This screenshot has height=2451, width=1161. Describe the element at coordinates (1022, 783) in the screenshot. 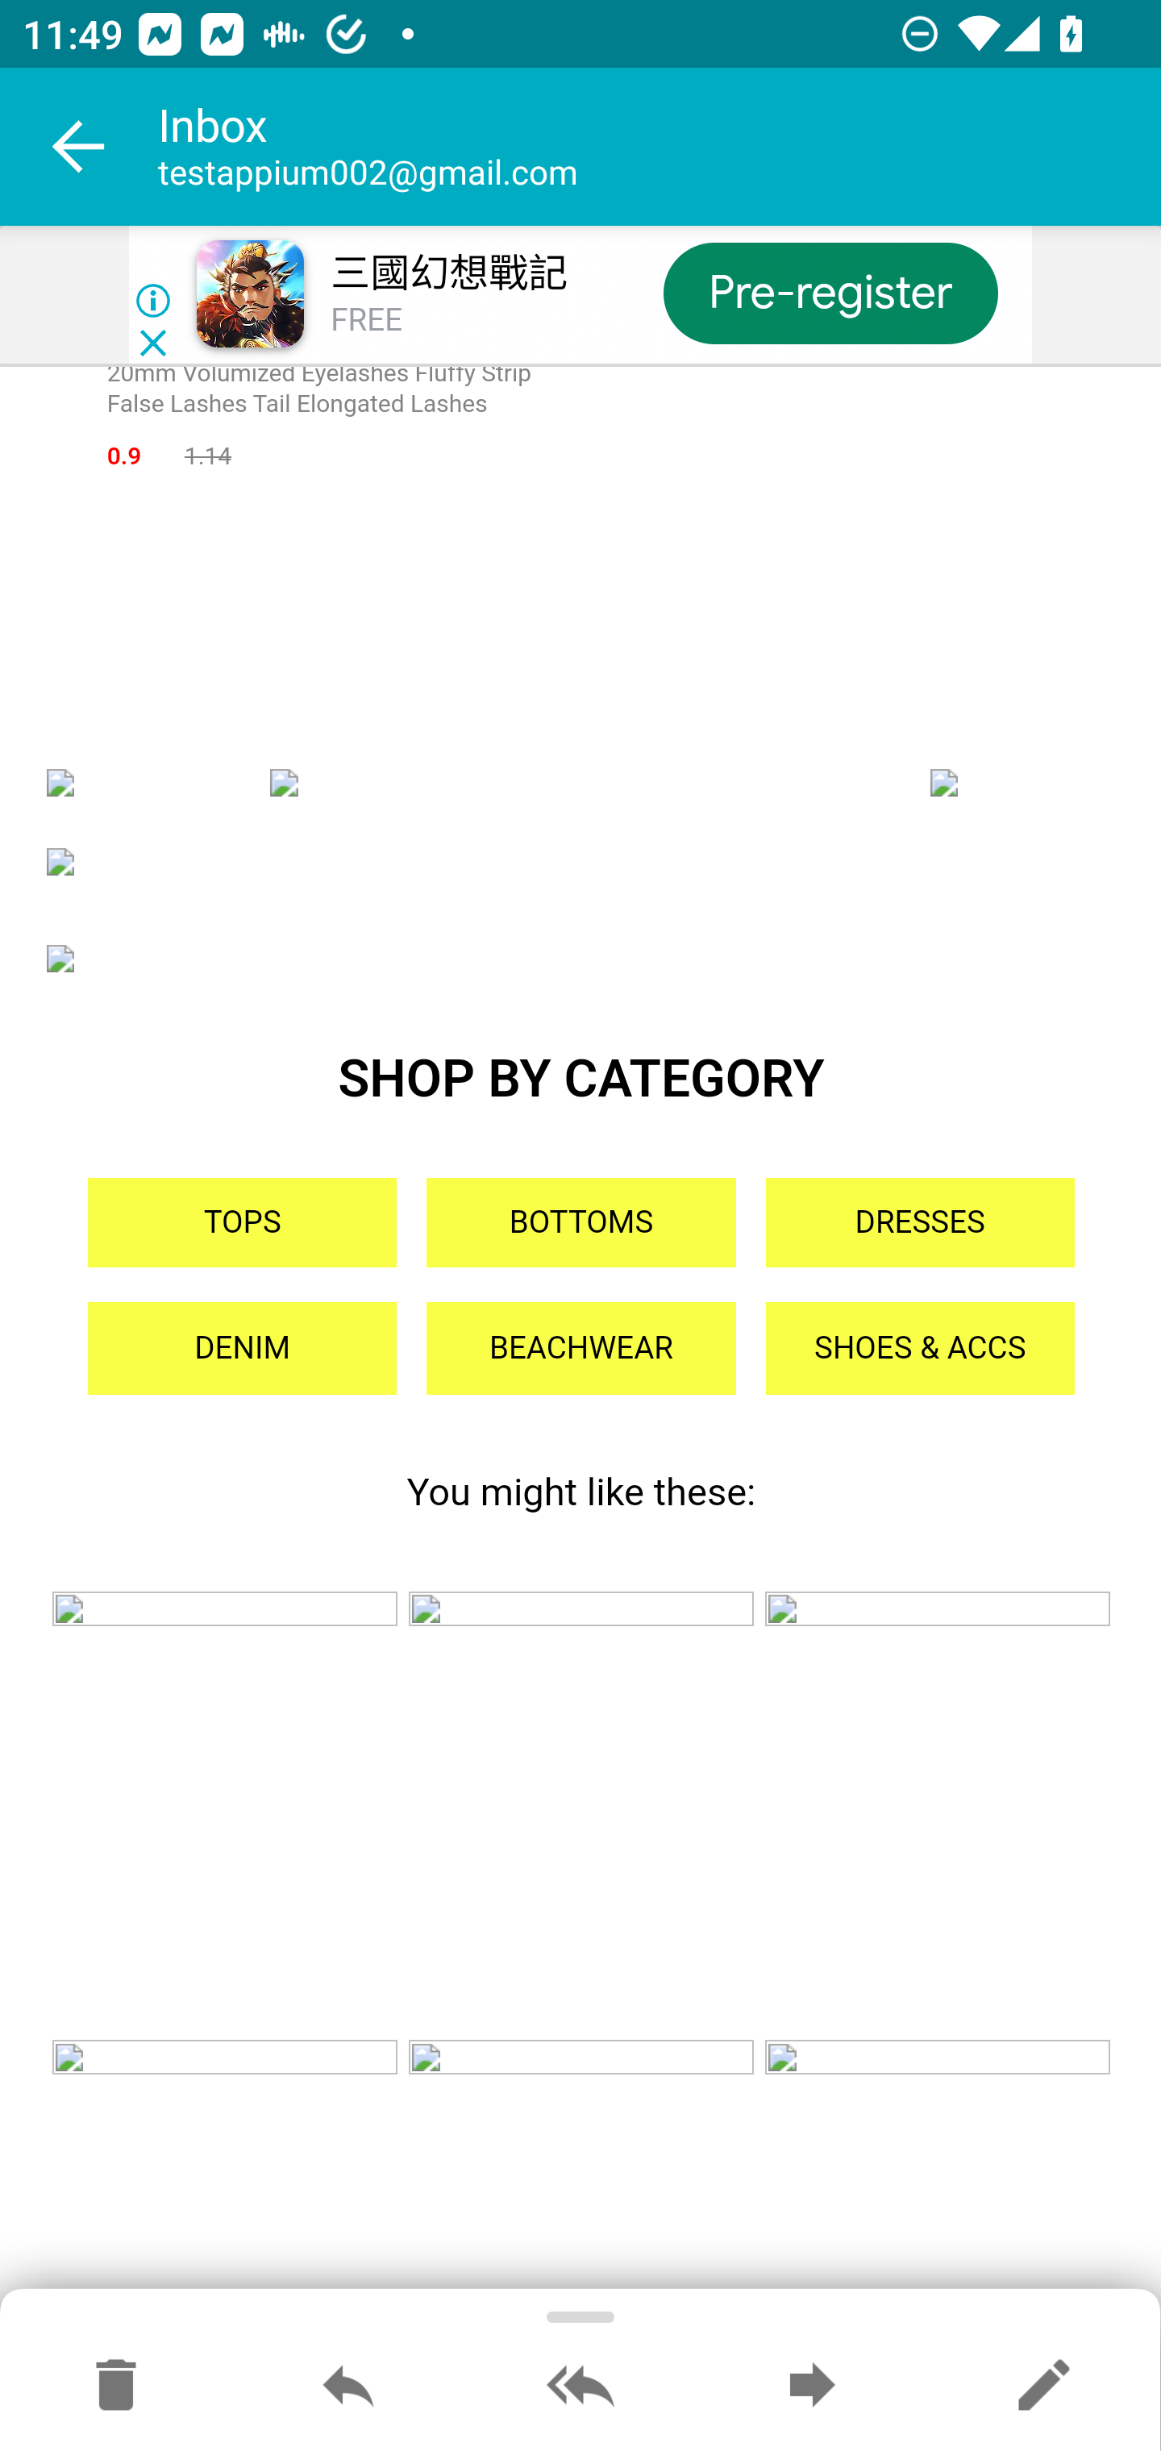

I see `Cuccoo` at that location.